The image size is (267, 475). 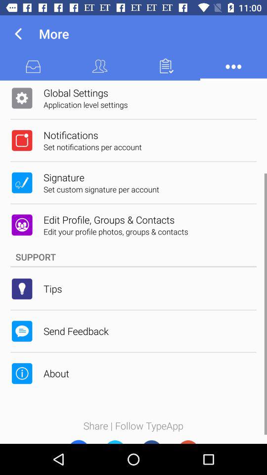 I want to click on turn off the icon to the left of the more icon, so click(x=18, y=34).